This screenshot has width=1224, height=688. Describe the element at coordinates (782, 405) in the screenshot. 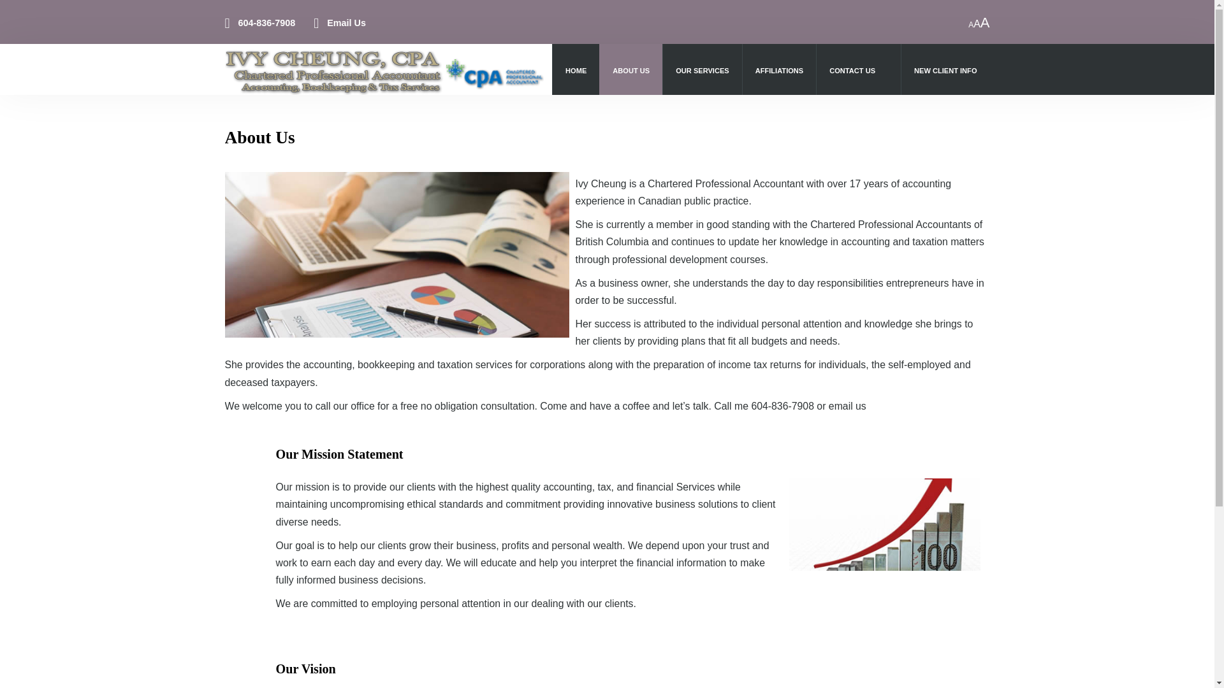

I see `Click to Call` at that location.